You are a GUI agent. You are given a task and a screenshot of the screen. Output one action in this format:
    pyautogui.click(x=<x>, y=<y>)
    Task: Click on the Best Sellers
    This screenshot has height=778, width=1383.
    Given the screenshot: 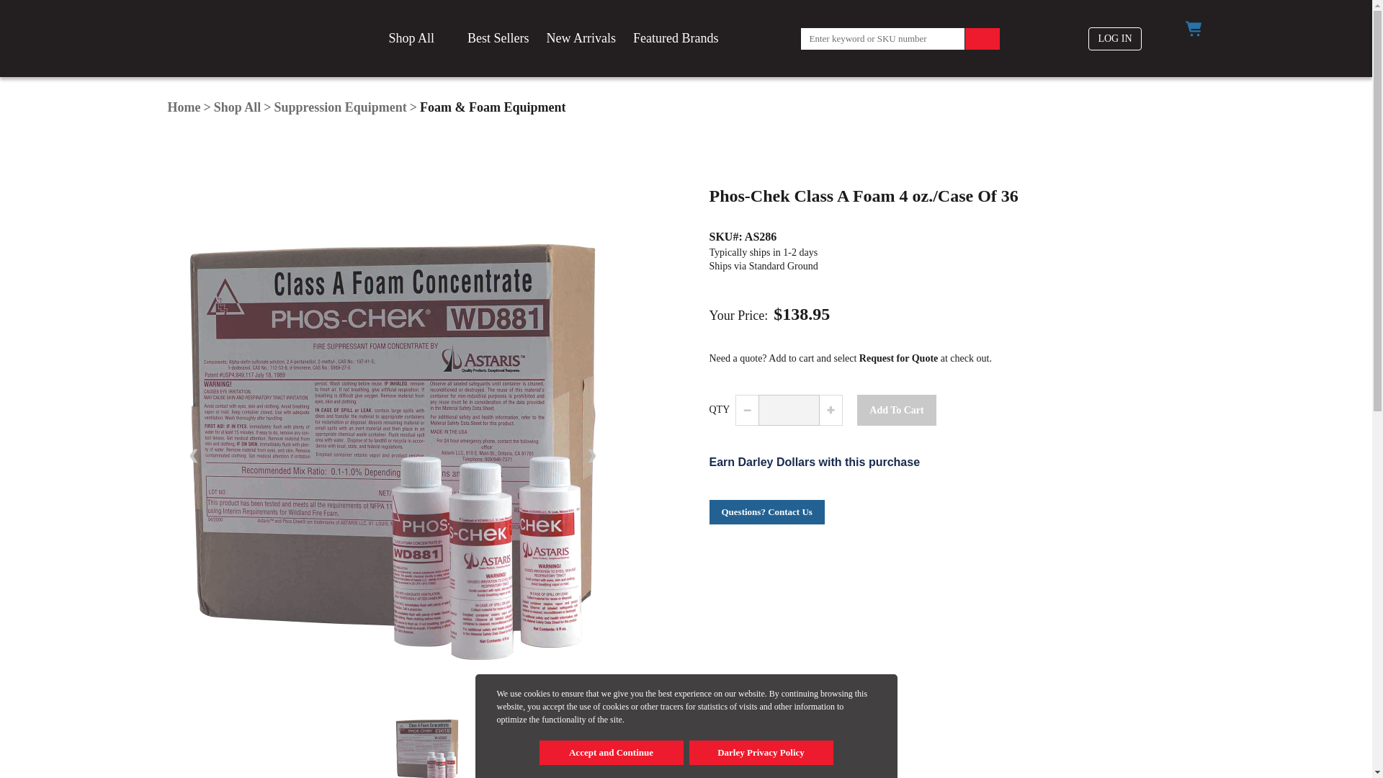 What is the action you would take?
    pyautogui.click(x=498, y=39)
    